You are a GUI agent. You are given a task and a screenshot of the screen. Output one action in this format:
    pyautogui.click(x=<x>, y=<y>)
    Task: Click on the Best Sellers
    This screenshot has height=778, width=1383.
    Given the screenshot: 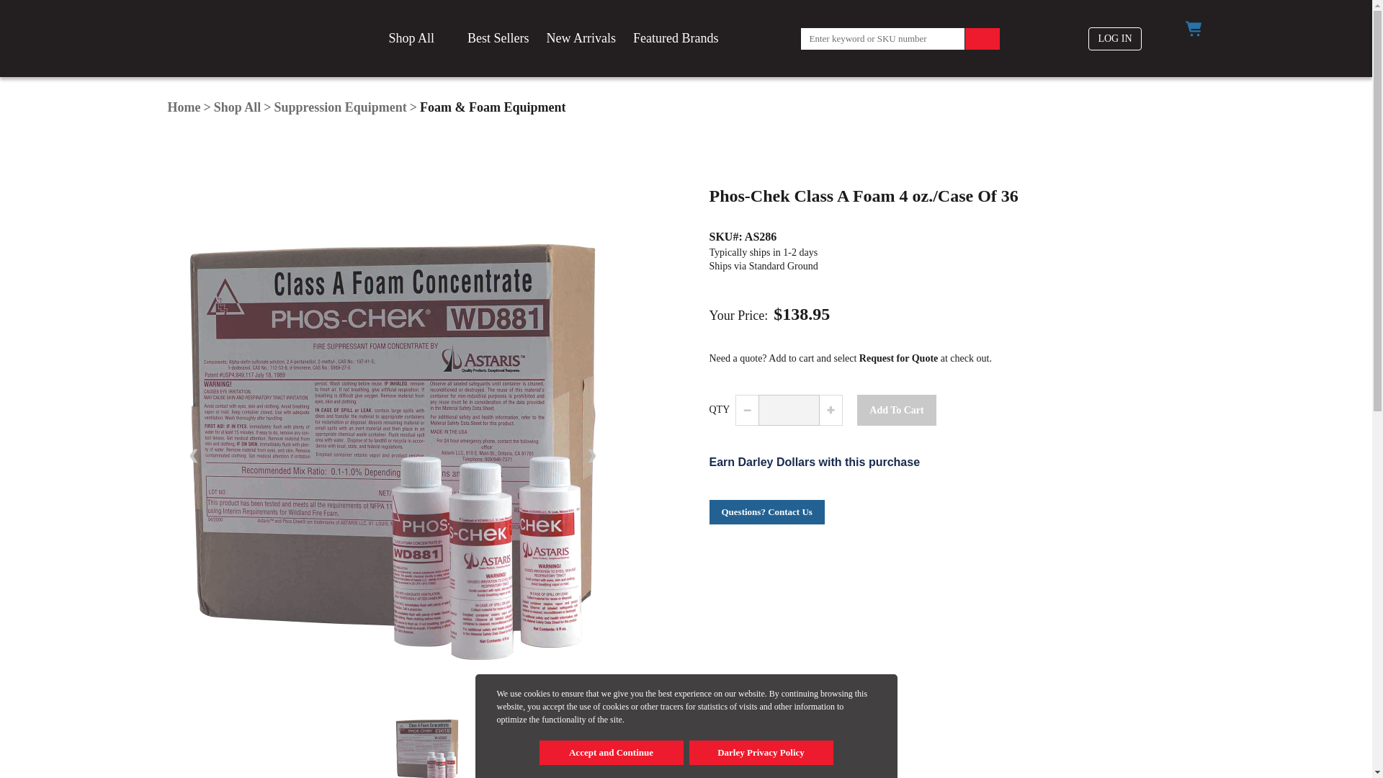 What is the action you would take?
    pyautogui.click(x=498, y=39)
    